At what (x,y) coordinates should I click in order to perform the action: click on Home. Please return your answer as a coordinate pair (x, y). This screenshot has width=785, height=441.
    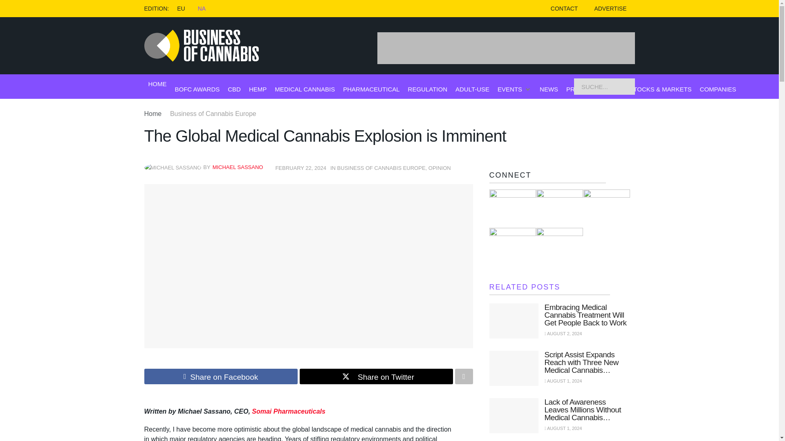
    Looking at the image, I should click on (153, 114).